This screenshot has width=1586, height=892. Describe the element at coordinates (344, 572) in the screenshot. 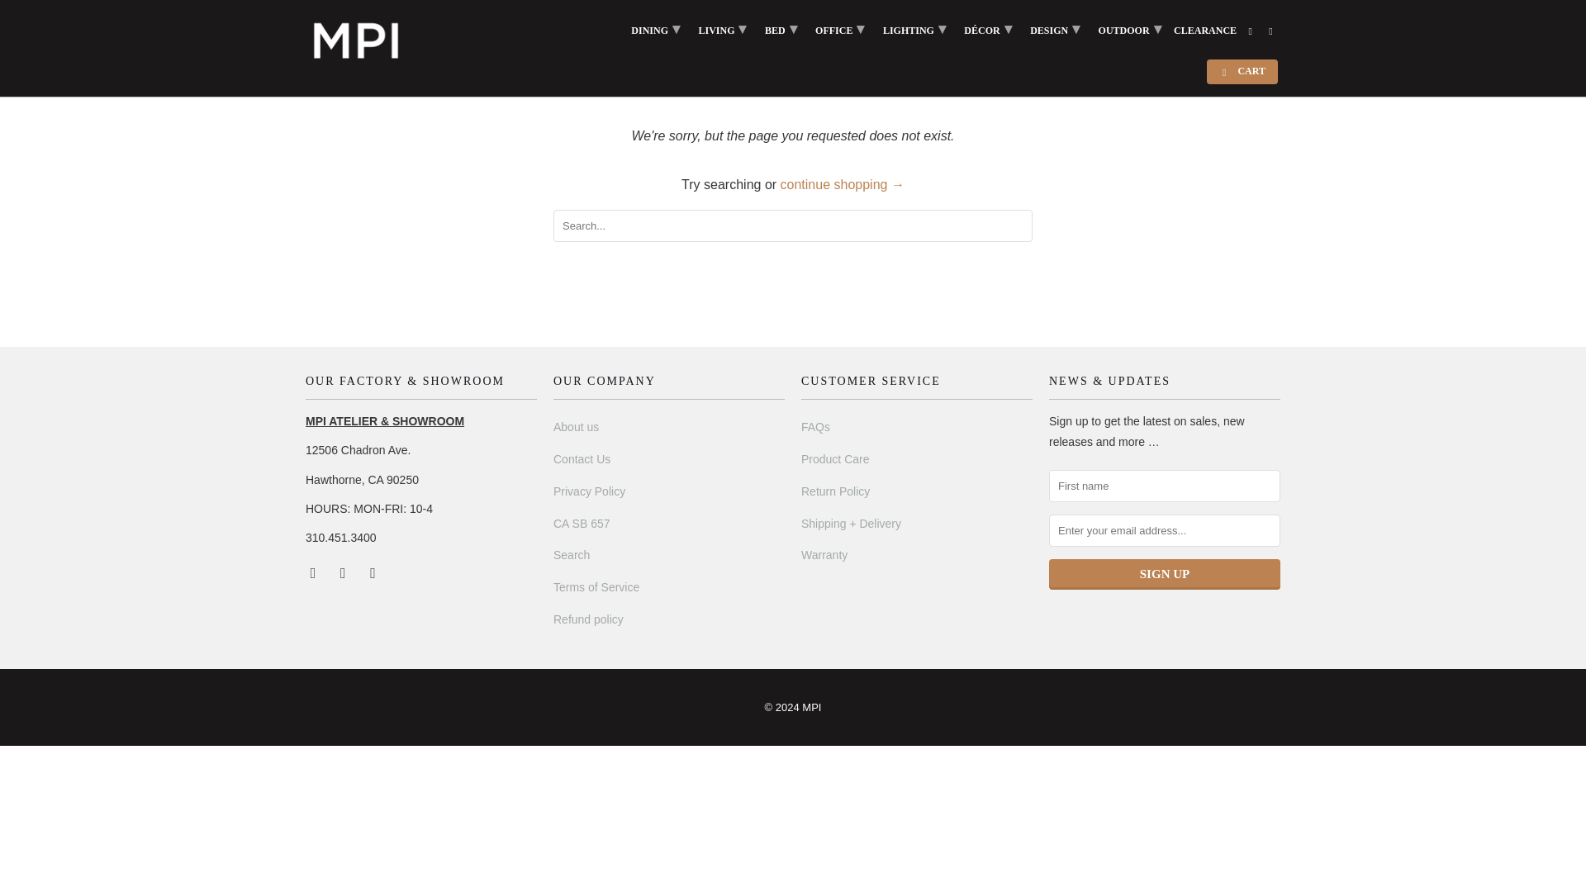

I see `marcopolo-imports on Instagram` at that location.